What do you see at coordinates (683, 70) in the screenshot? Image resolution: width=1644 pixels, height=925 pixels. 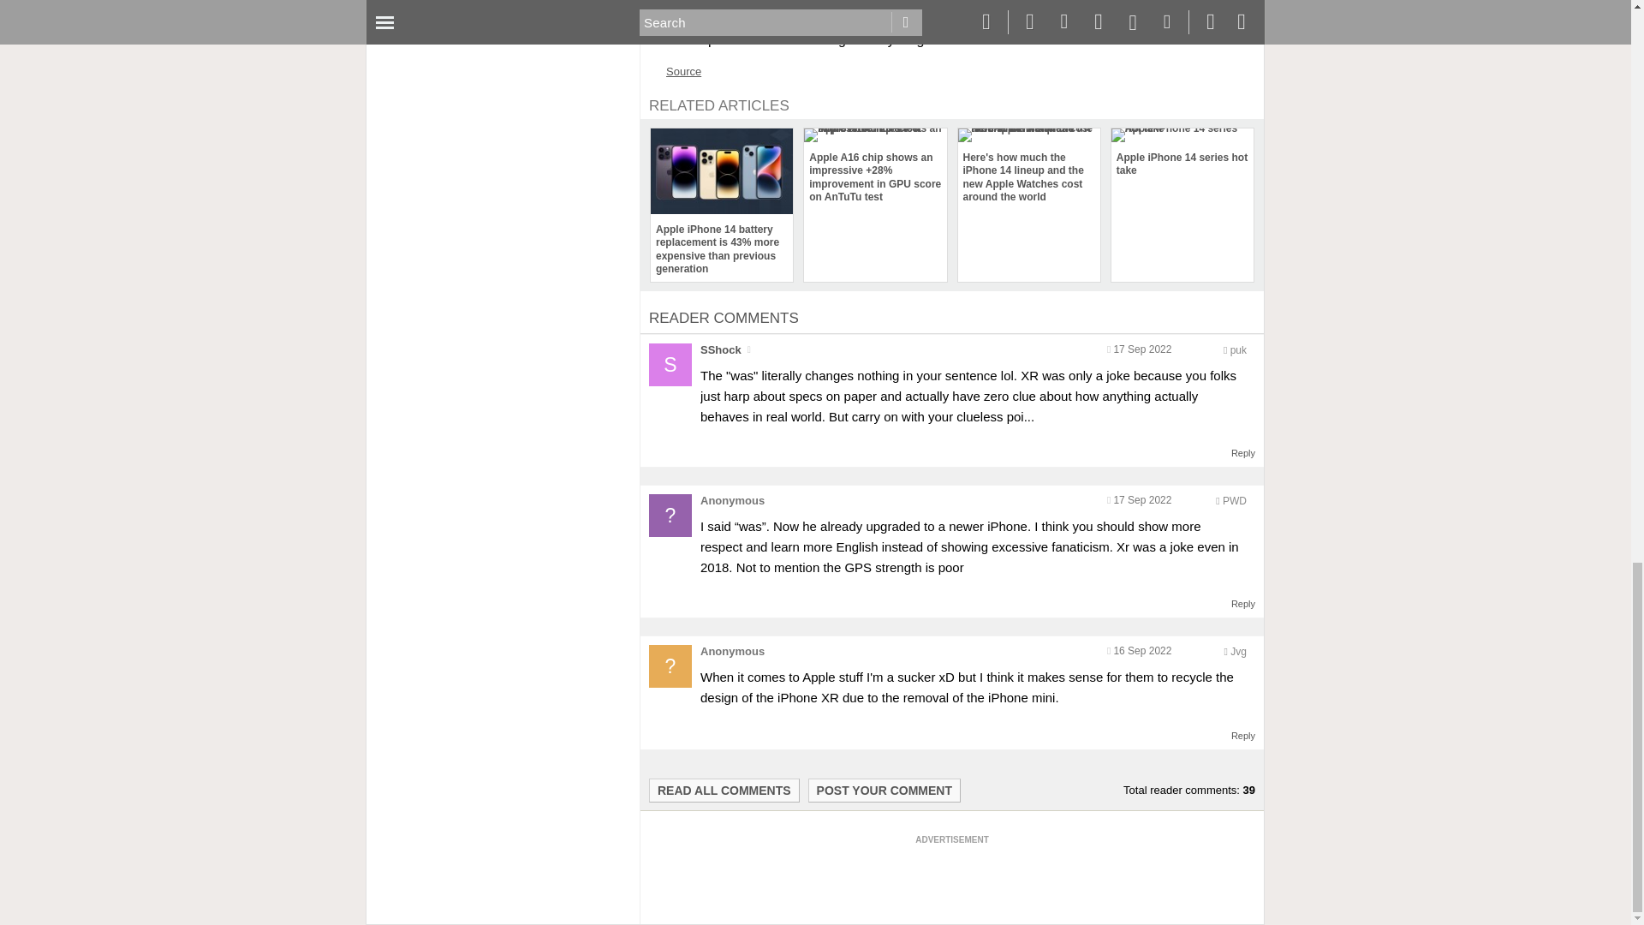 I see `Source` at bounding box center [683, 70].